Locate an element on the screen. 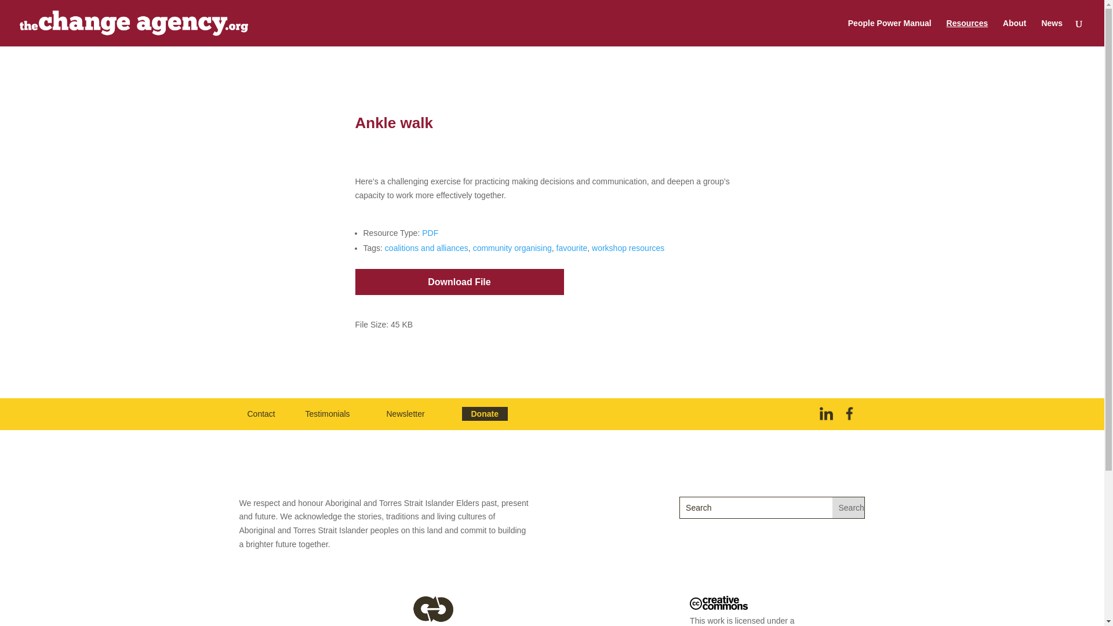 This screenshot has height=626, width=1113. workshop resources is located at coordinates (628, 248).